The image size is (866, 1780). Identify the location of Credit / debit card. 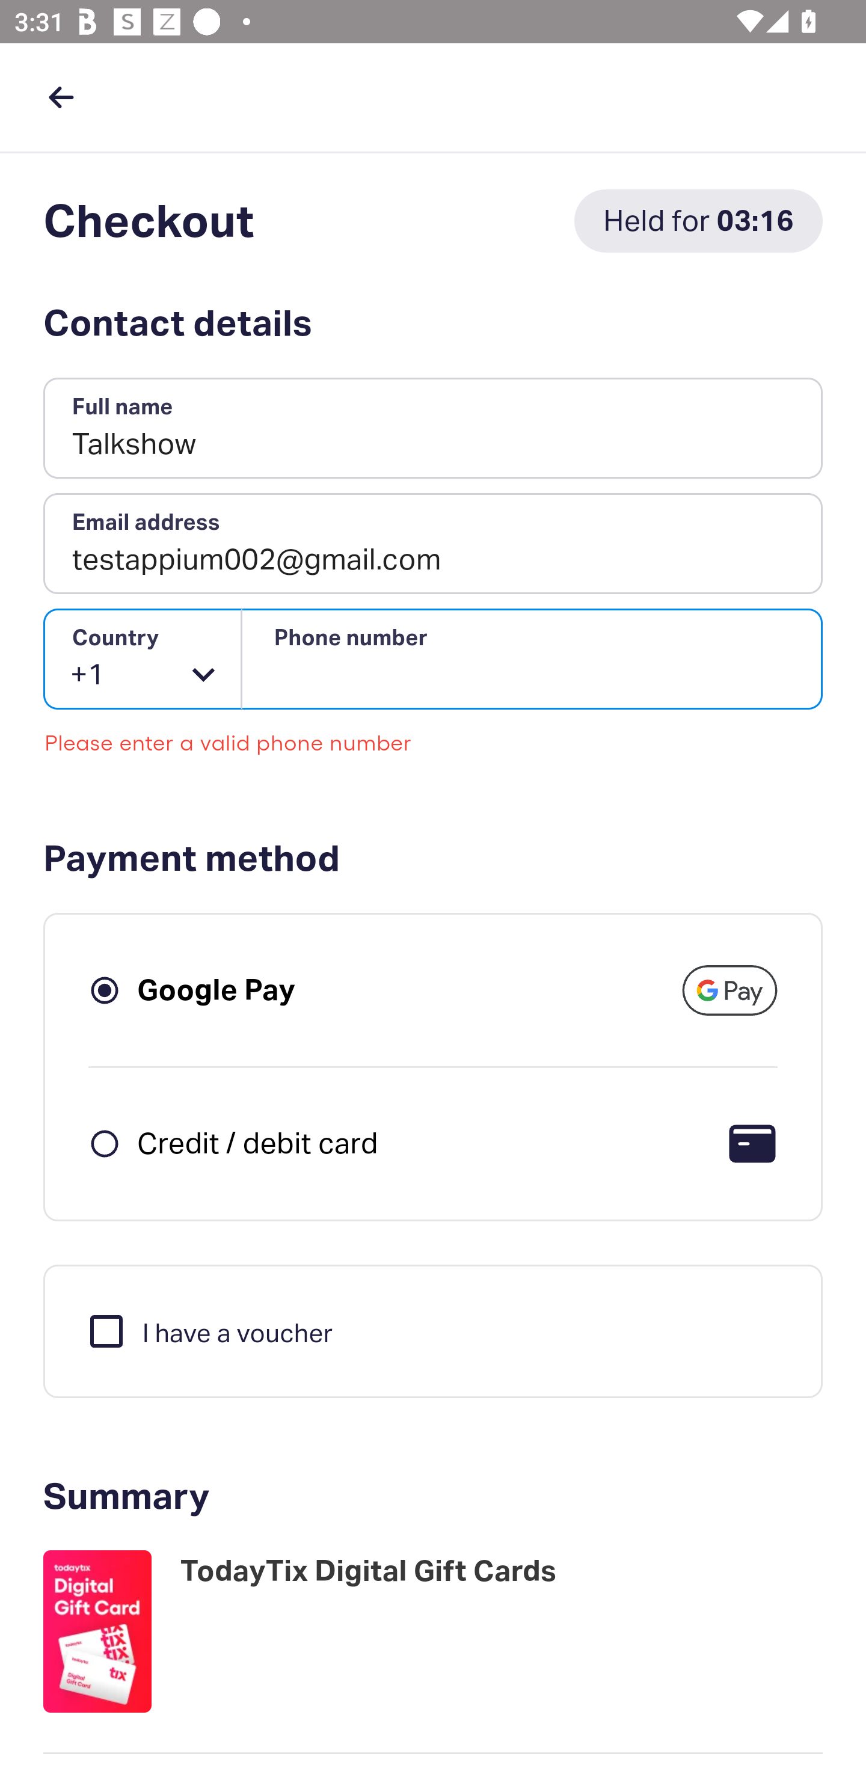
(257, 1143).